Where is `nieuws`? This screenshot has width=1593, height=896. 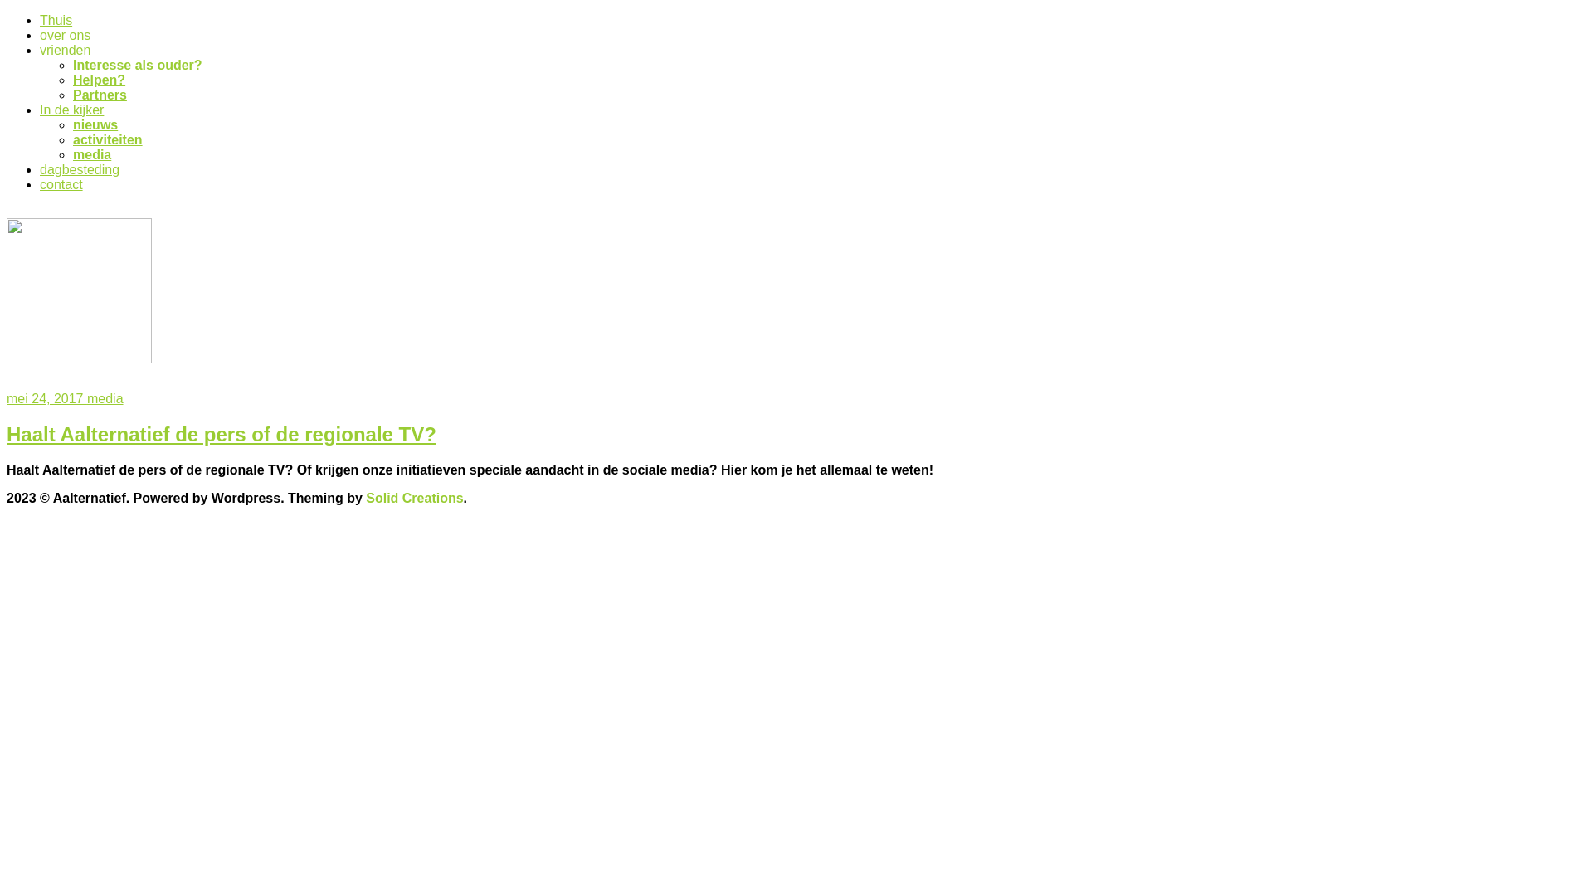 nieuws is located at coordinates (95, 124).